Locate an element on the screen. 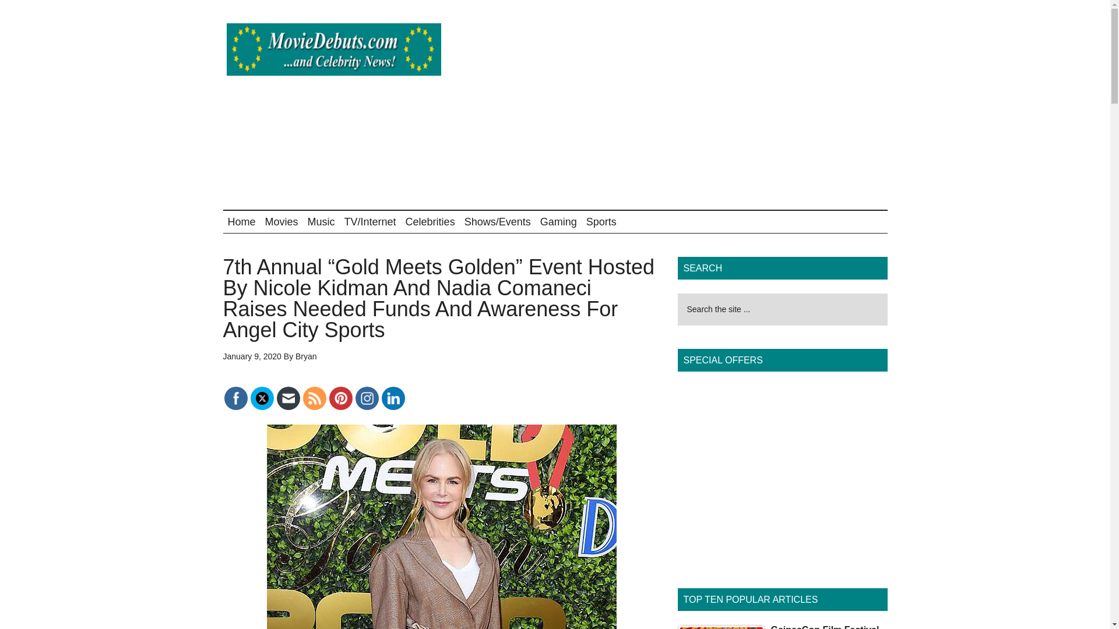 This screenshot has width=1119, height=629. Movies is located at coordinates (282, 221).